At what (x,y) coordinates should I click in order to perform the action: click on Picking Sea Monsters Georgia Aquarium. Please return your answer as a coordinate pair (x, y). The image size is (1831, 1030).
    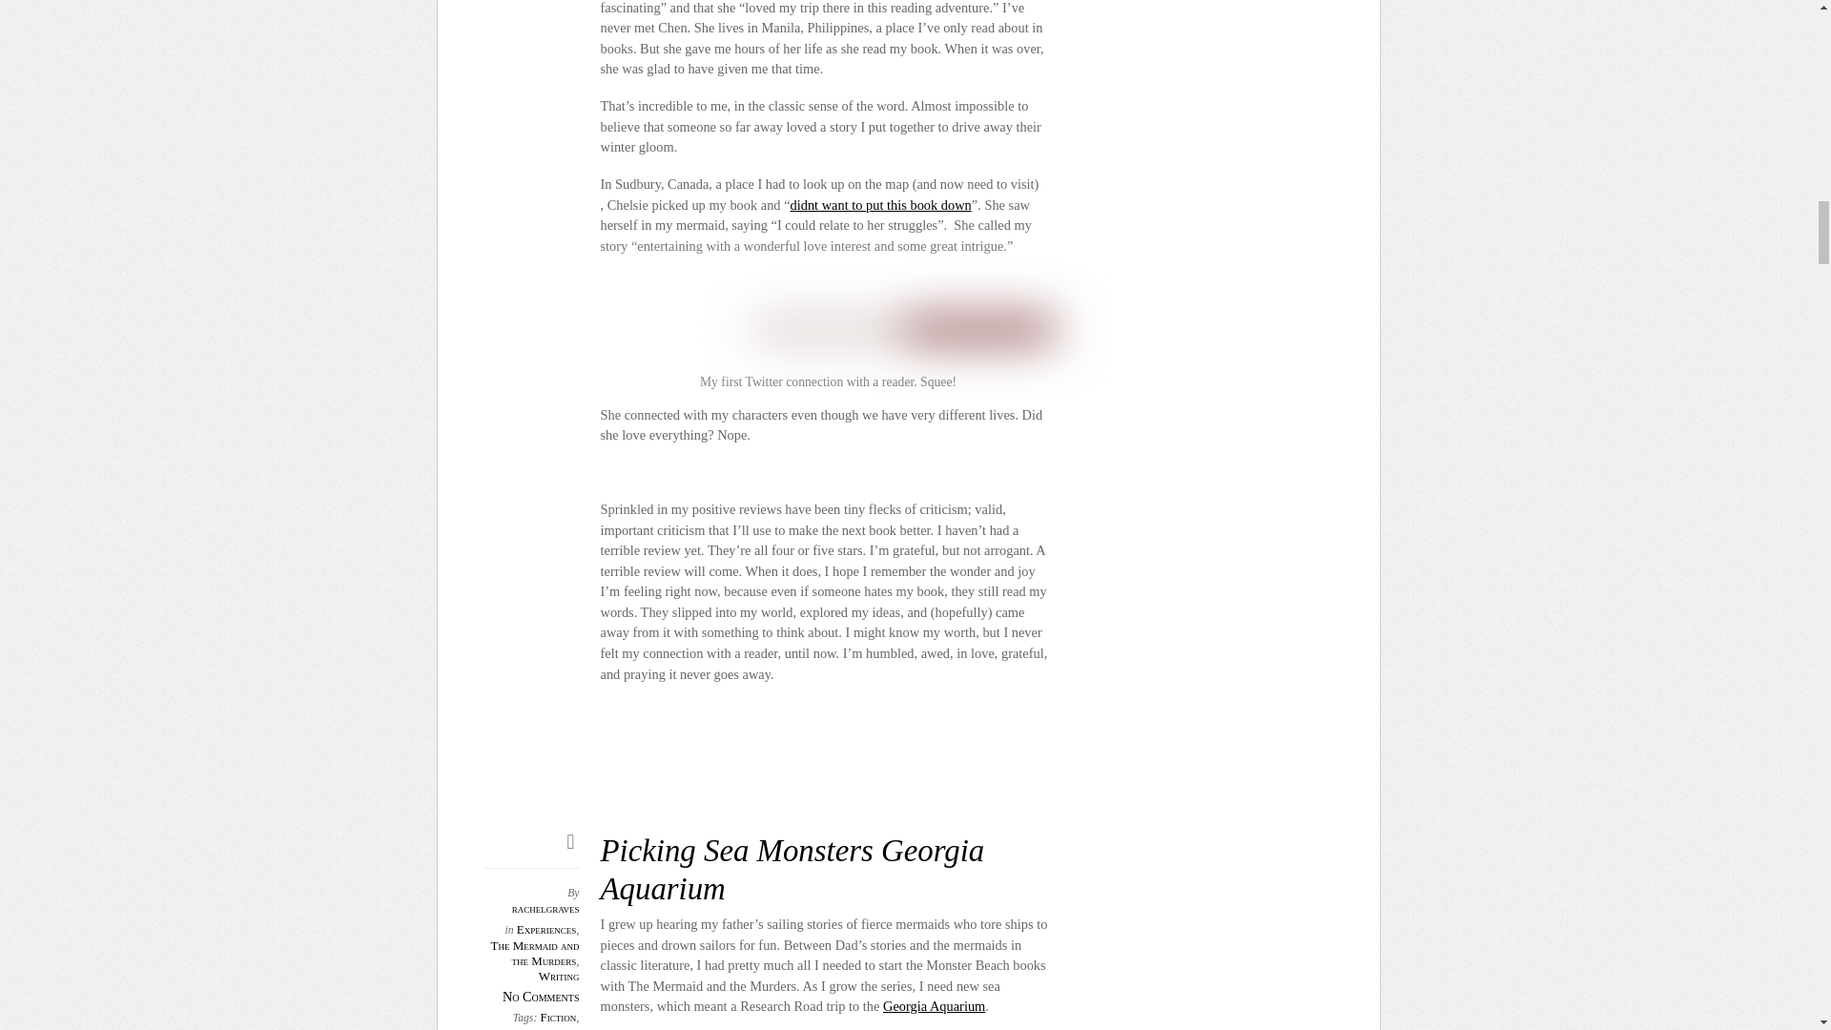
    Looking at the image, I should click on (792, 869).